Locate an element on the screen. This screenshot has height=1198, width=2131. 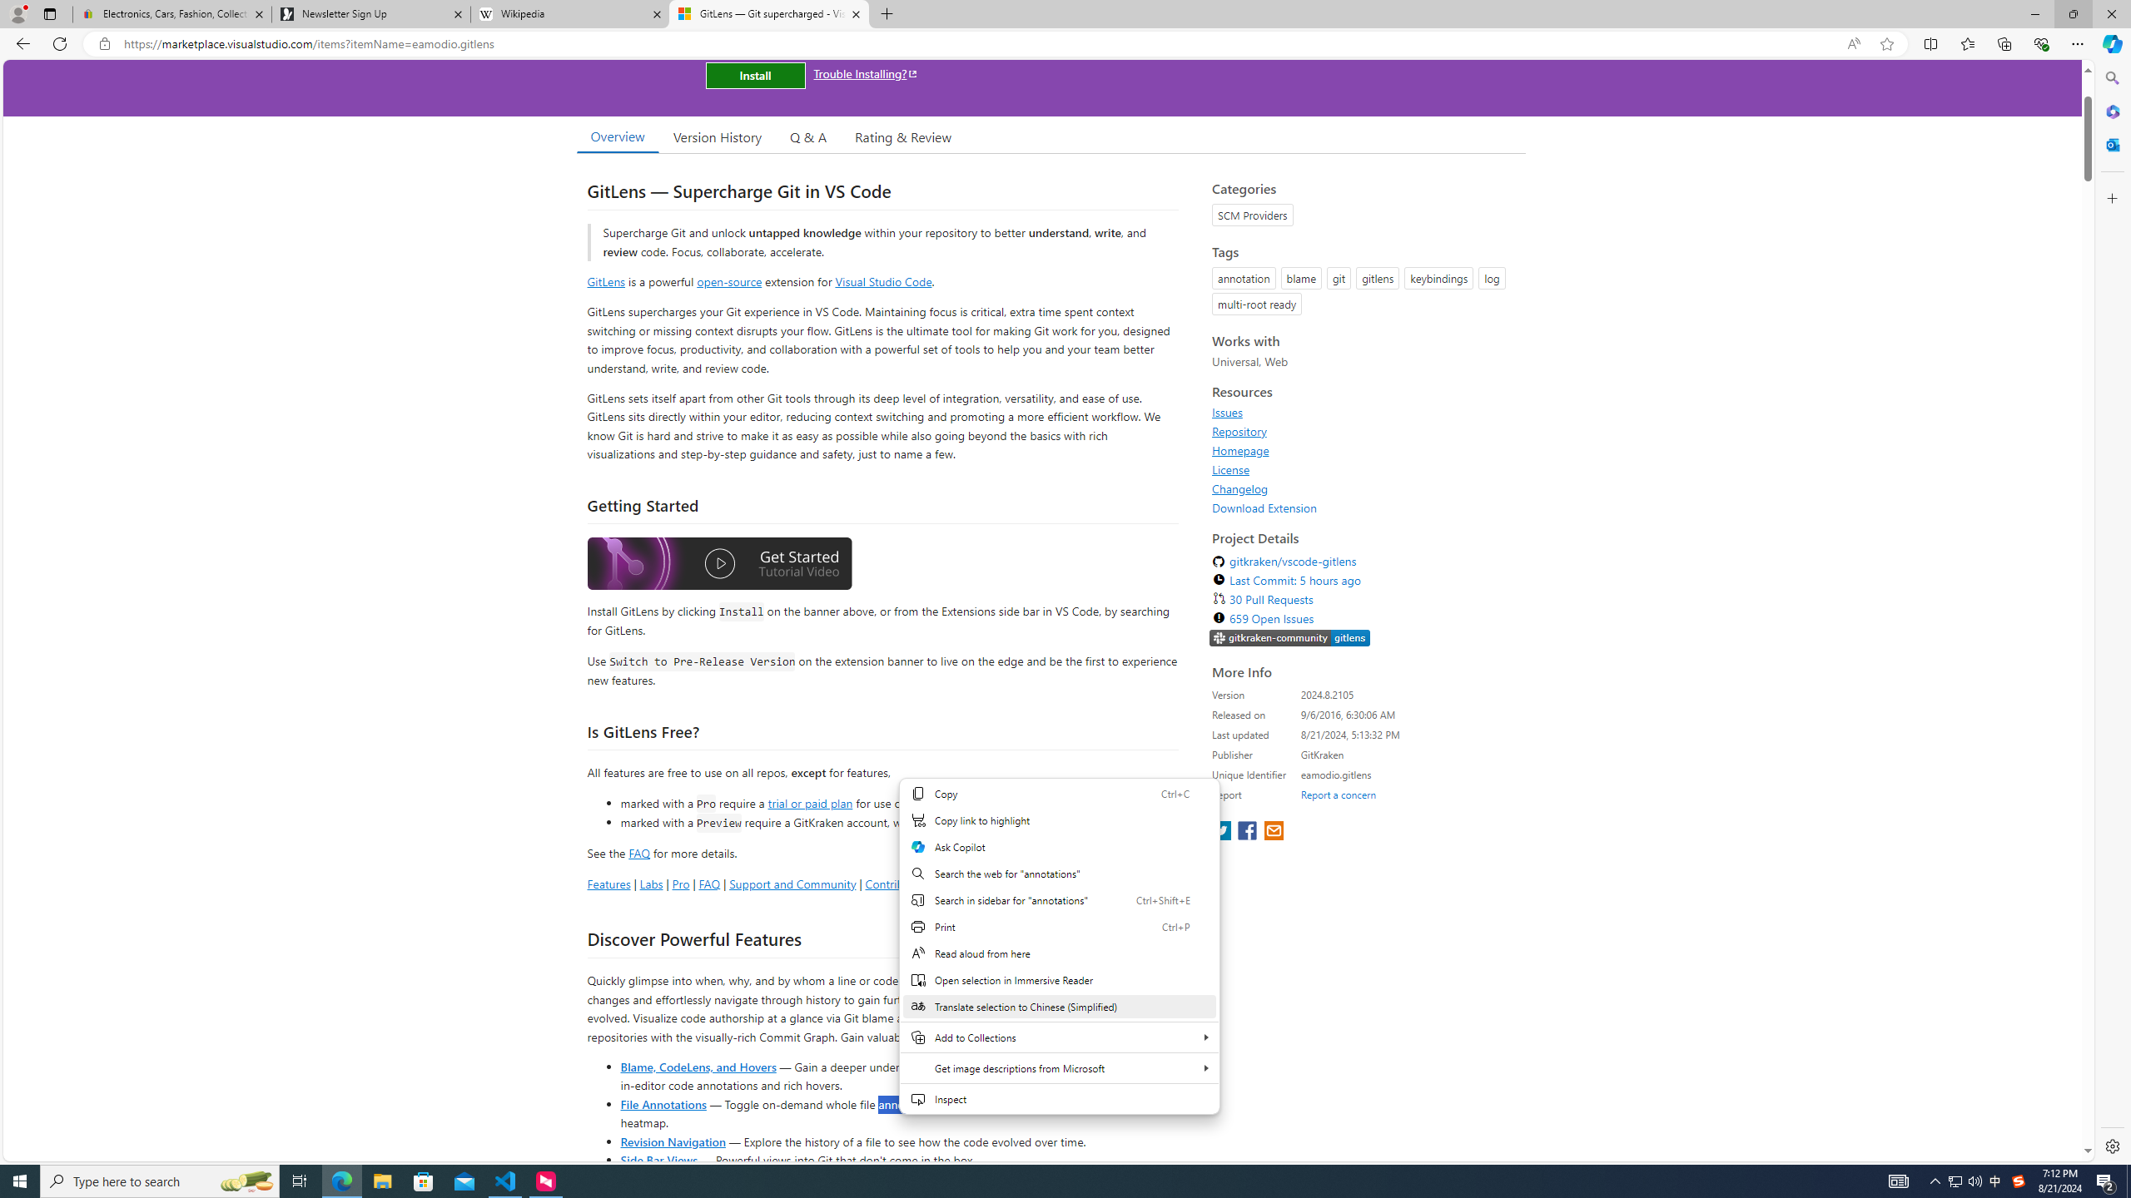
GitLens is located at coordinates (606, 281).